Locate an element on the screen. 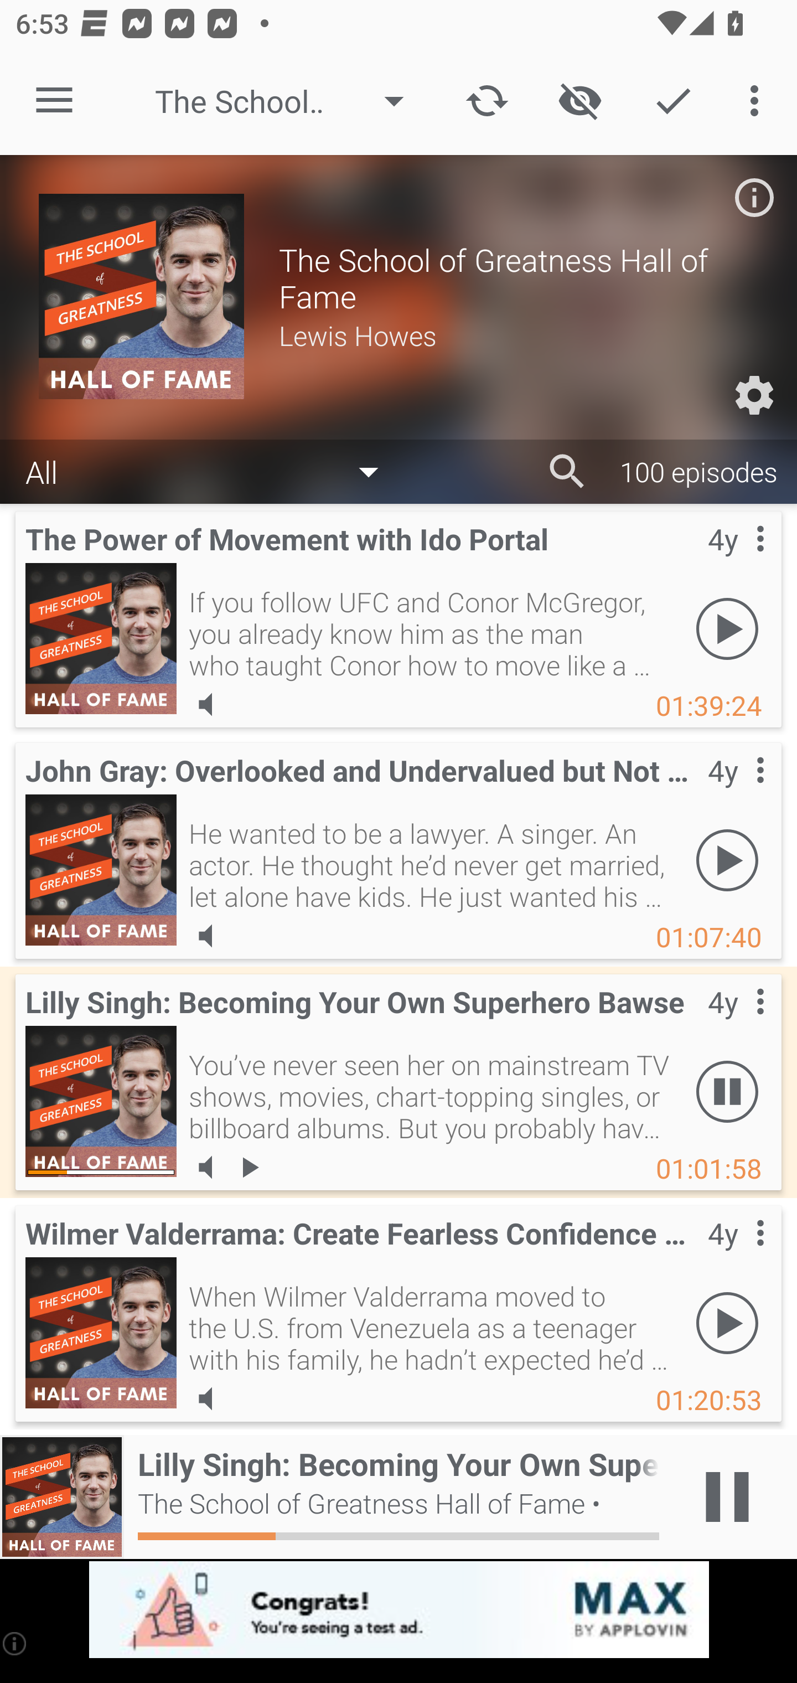  Contextual menu is located at coordinates (736, 792).